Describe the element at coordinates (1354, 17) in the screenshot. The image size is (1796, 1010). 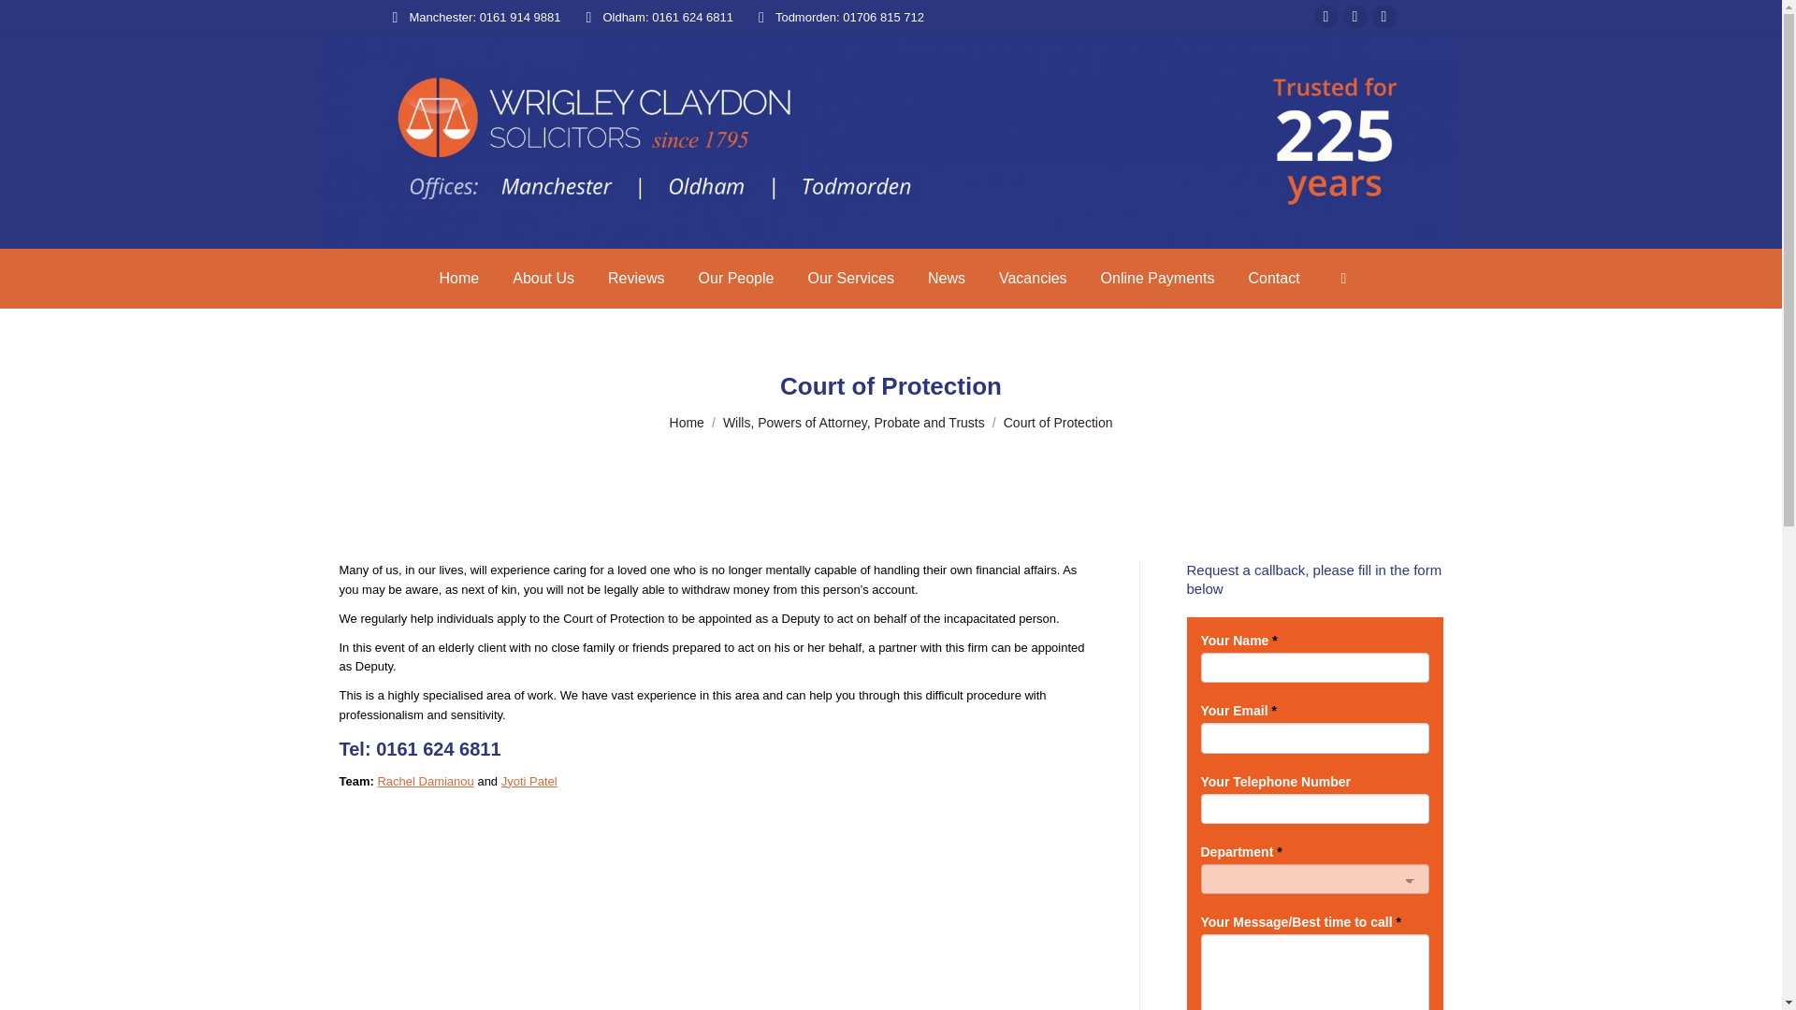
I see `X page opens in new window` at that location.